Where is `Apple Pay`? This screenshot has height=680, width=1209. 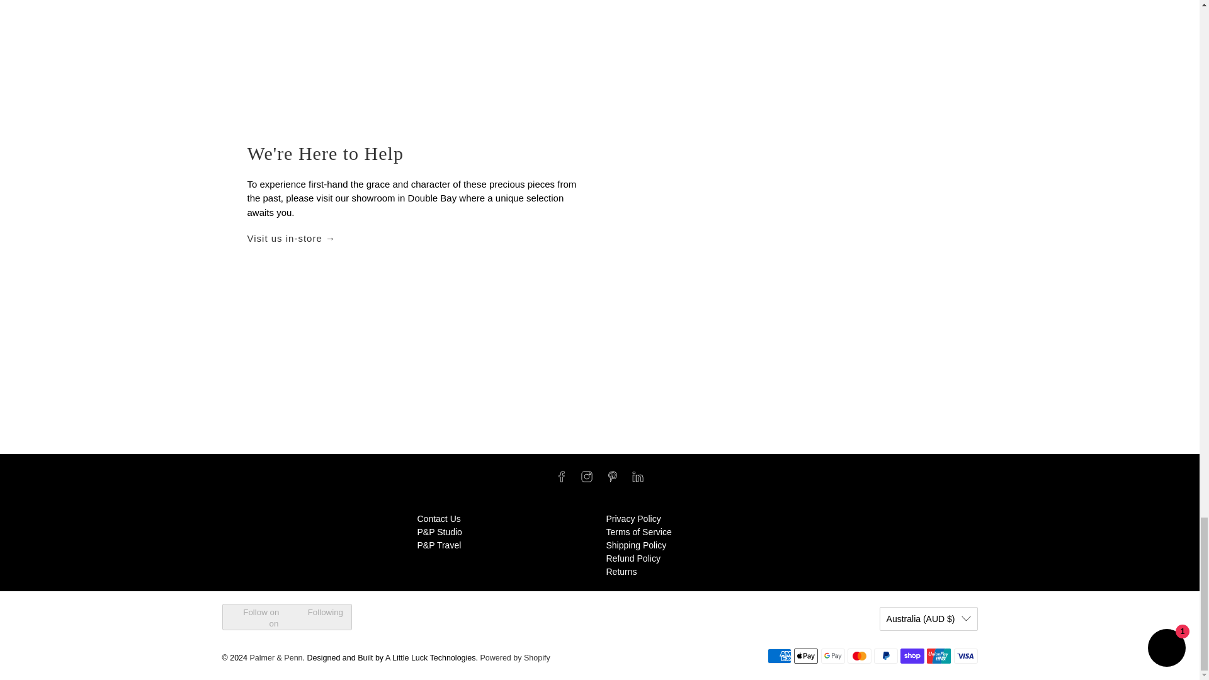
Apple Pay is located at coordinates (806, 656).